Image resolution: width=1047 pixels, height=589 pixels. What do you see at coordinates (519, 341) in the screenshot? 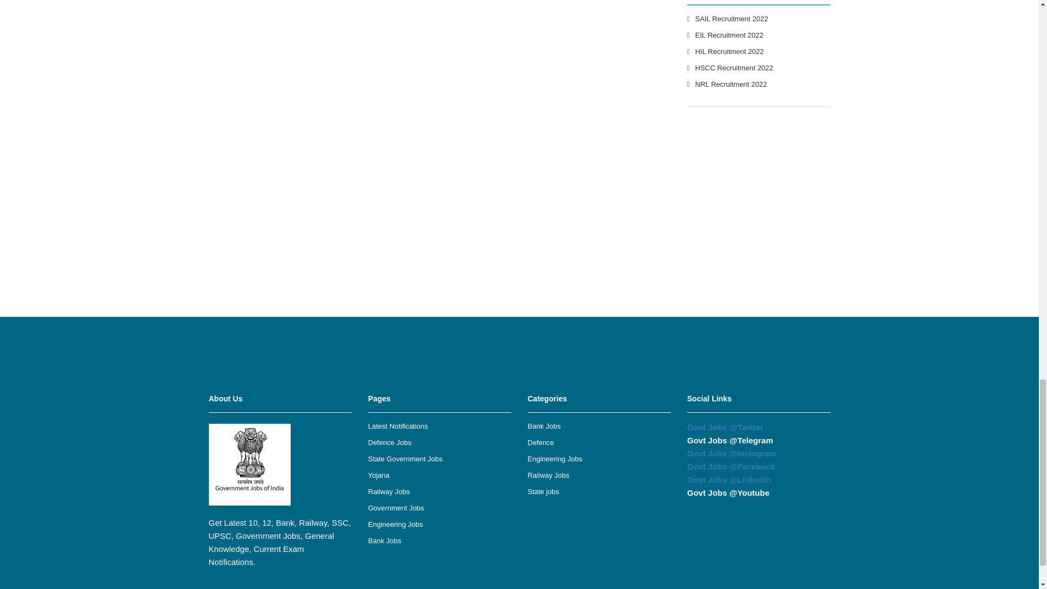
I see `Advertisement` at bounding box center [519, 341].